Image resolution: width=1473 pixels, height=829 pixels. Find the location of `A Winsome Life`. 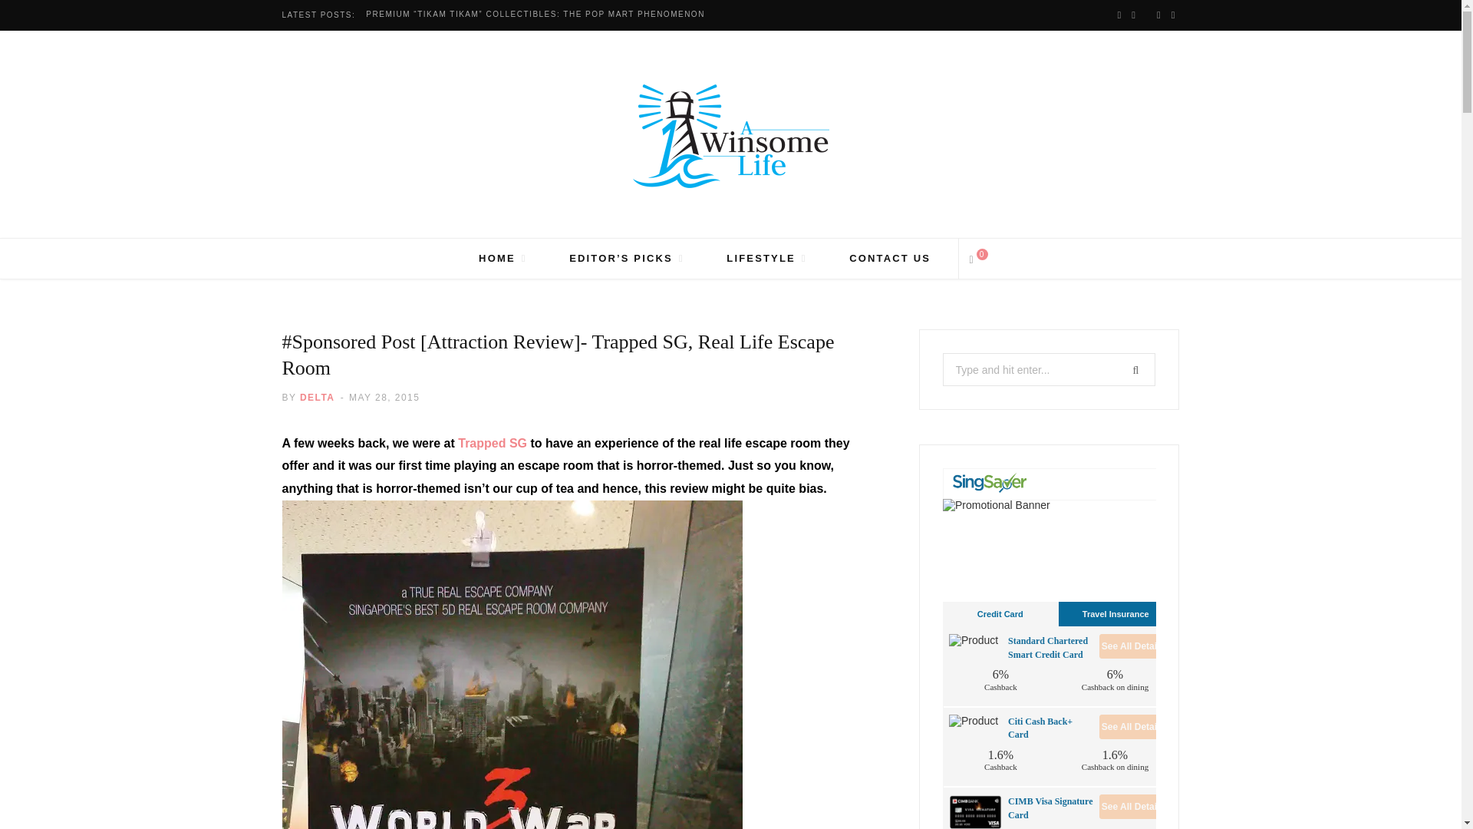

A Winsome Life is located at coordinates (730, 137).